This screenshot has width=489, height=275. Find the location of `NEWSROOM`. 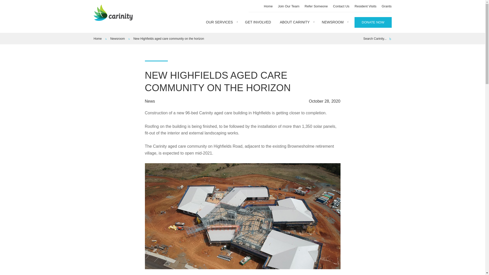

NEWSROOM is located at coordinates (334, 22).